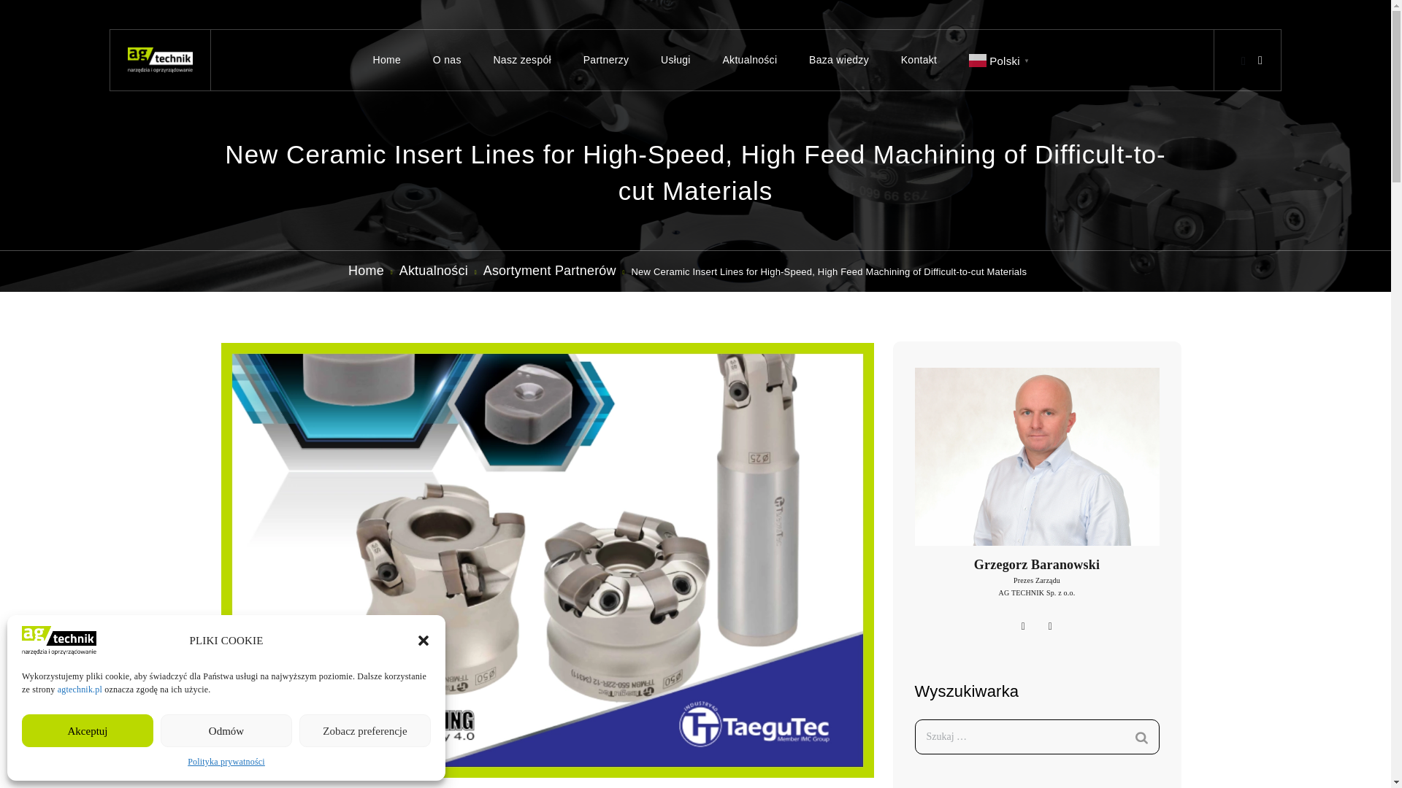 This screenshot has height=788, width=1402. I want to click on Home, so click(387, 60).